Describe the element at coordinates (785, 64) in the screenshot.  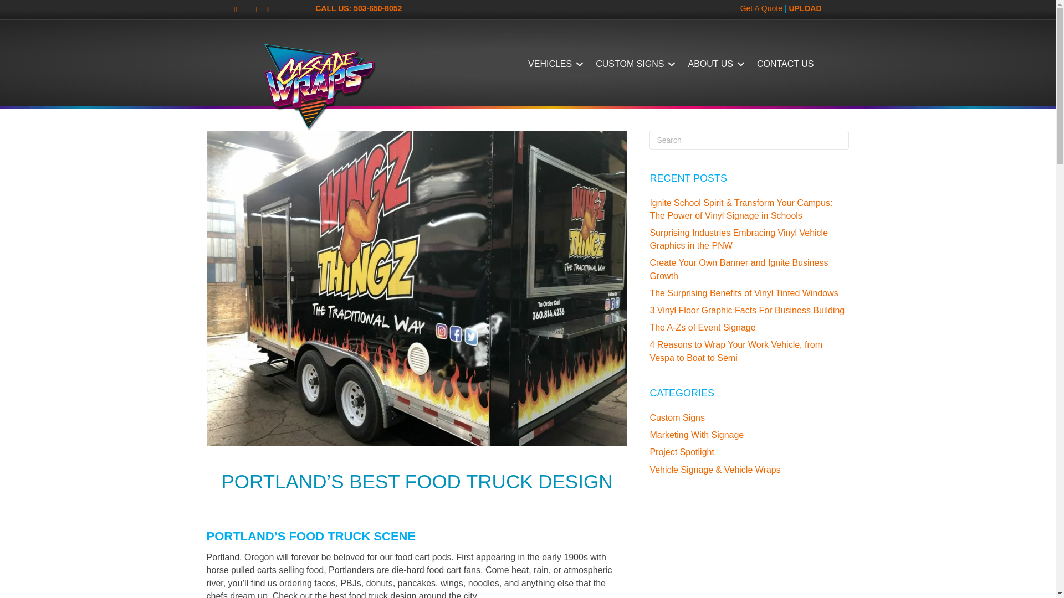
I see `CONTACT US` at that location.